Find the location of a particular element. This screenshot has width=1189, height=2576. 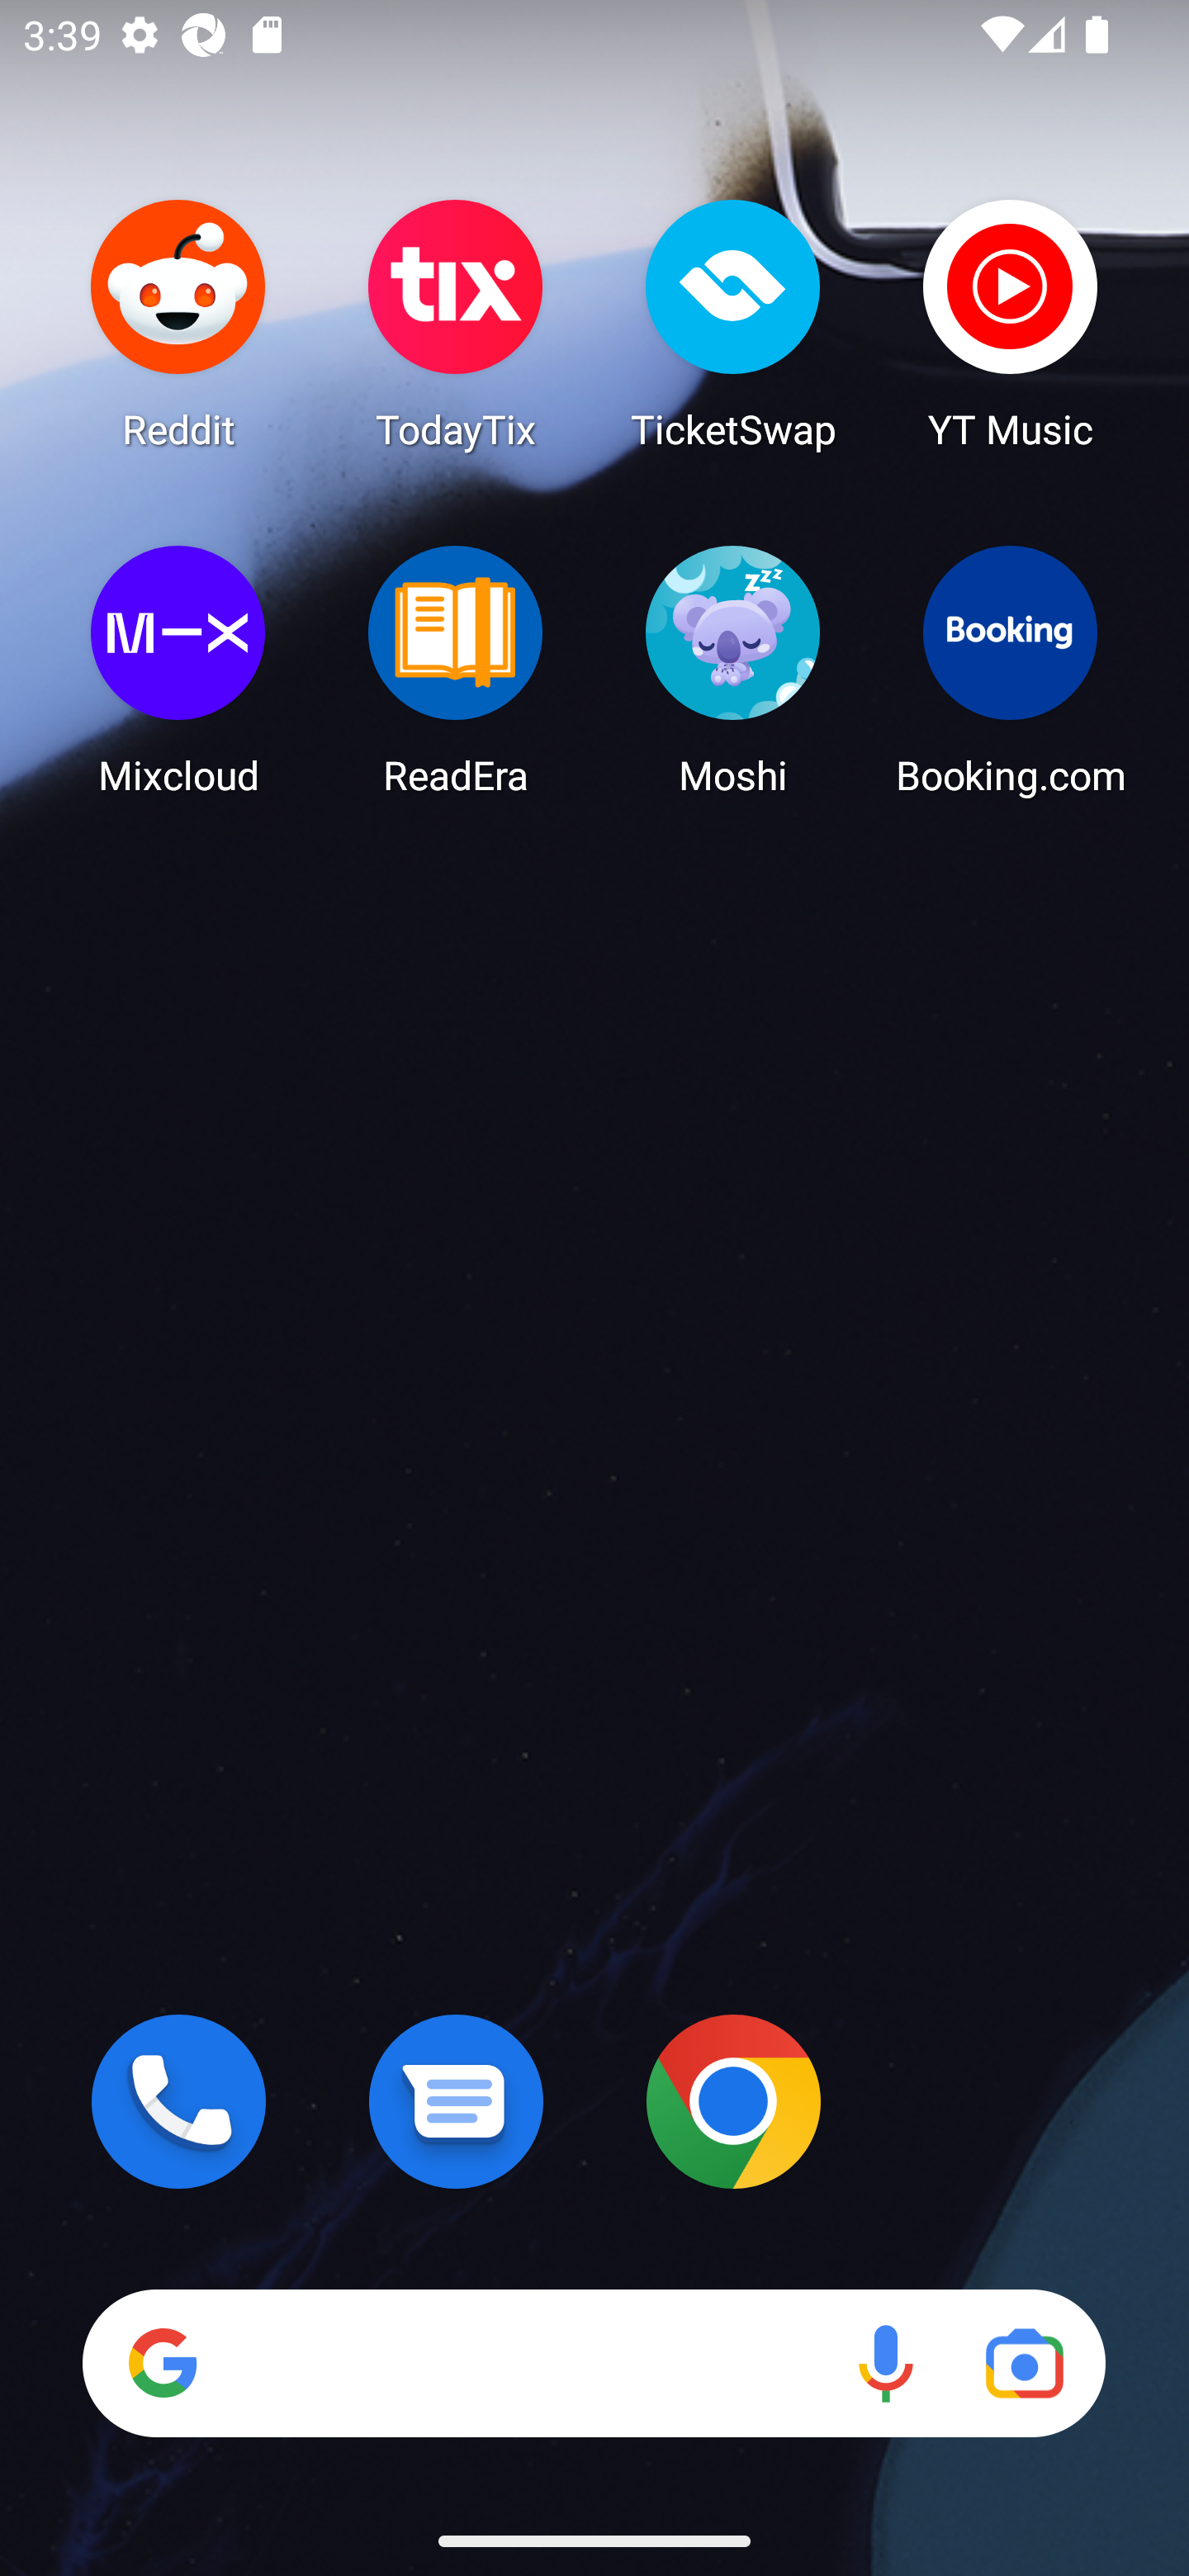

ReadEra is located at coordinates (456, 670).